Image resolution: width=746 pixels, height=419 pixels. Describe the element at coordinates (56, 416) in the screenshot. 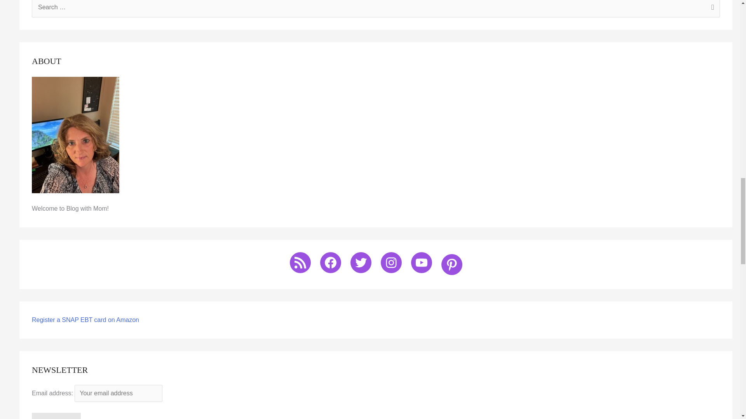

I see `Sign up` at that location.